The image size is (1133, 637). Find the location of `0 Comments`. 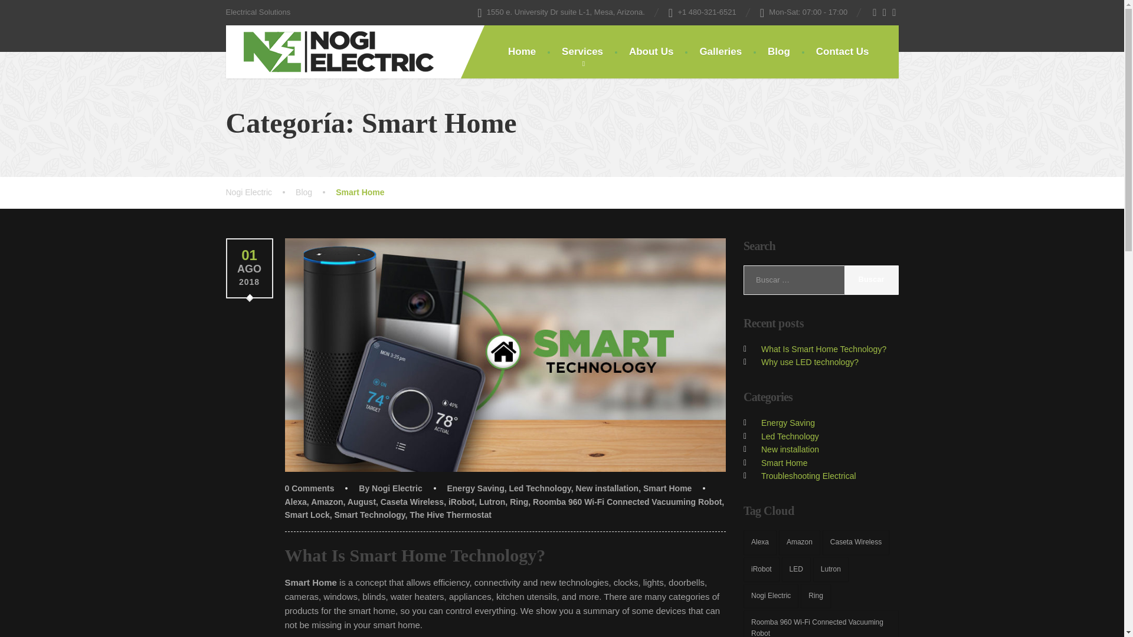

0 Comments is located at coordinates (309, 488).